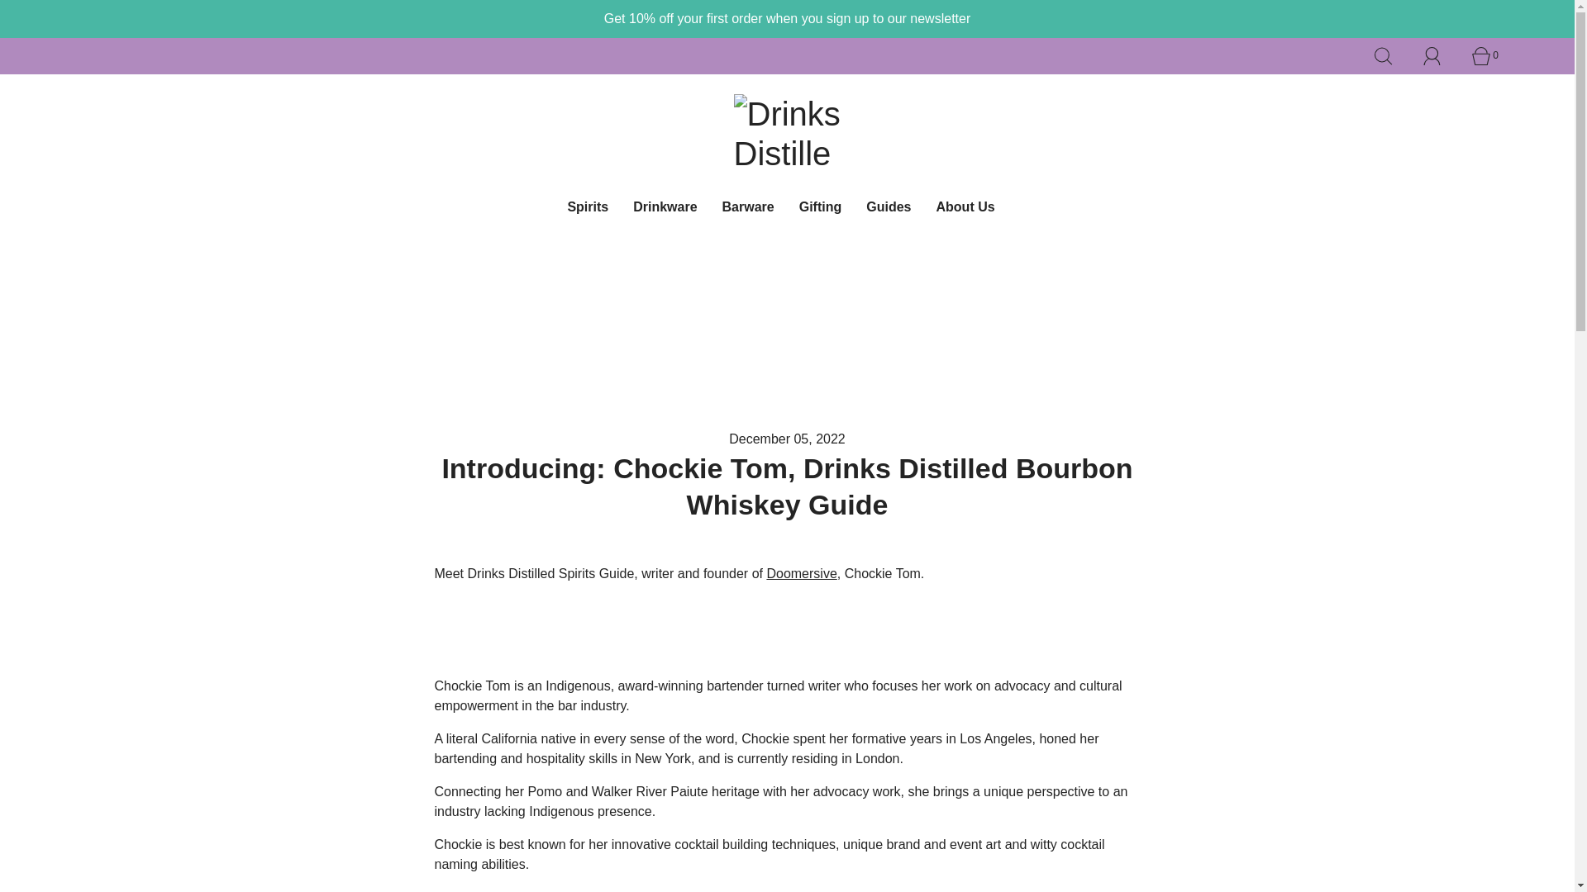 This screenshot has width=1587, height=892. What do you see at coordinates (1442, 56) in the screenshot?
I see `Log in` at bounding box center [1442, 56].